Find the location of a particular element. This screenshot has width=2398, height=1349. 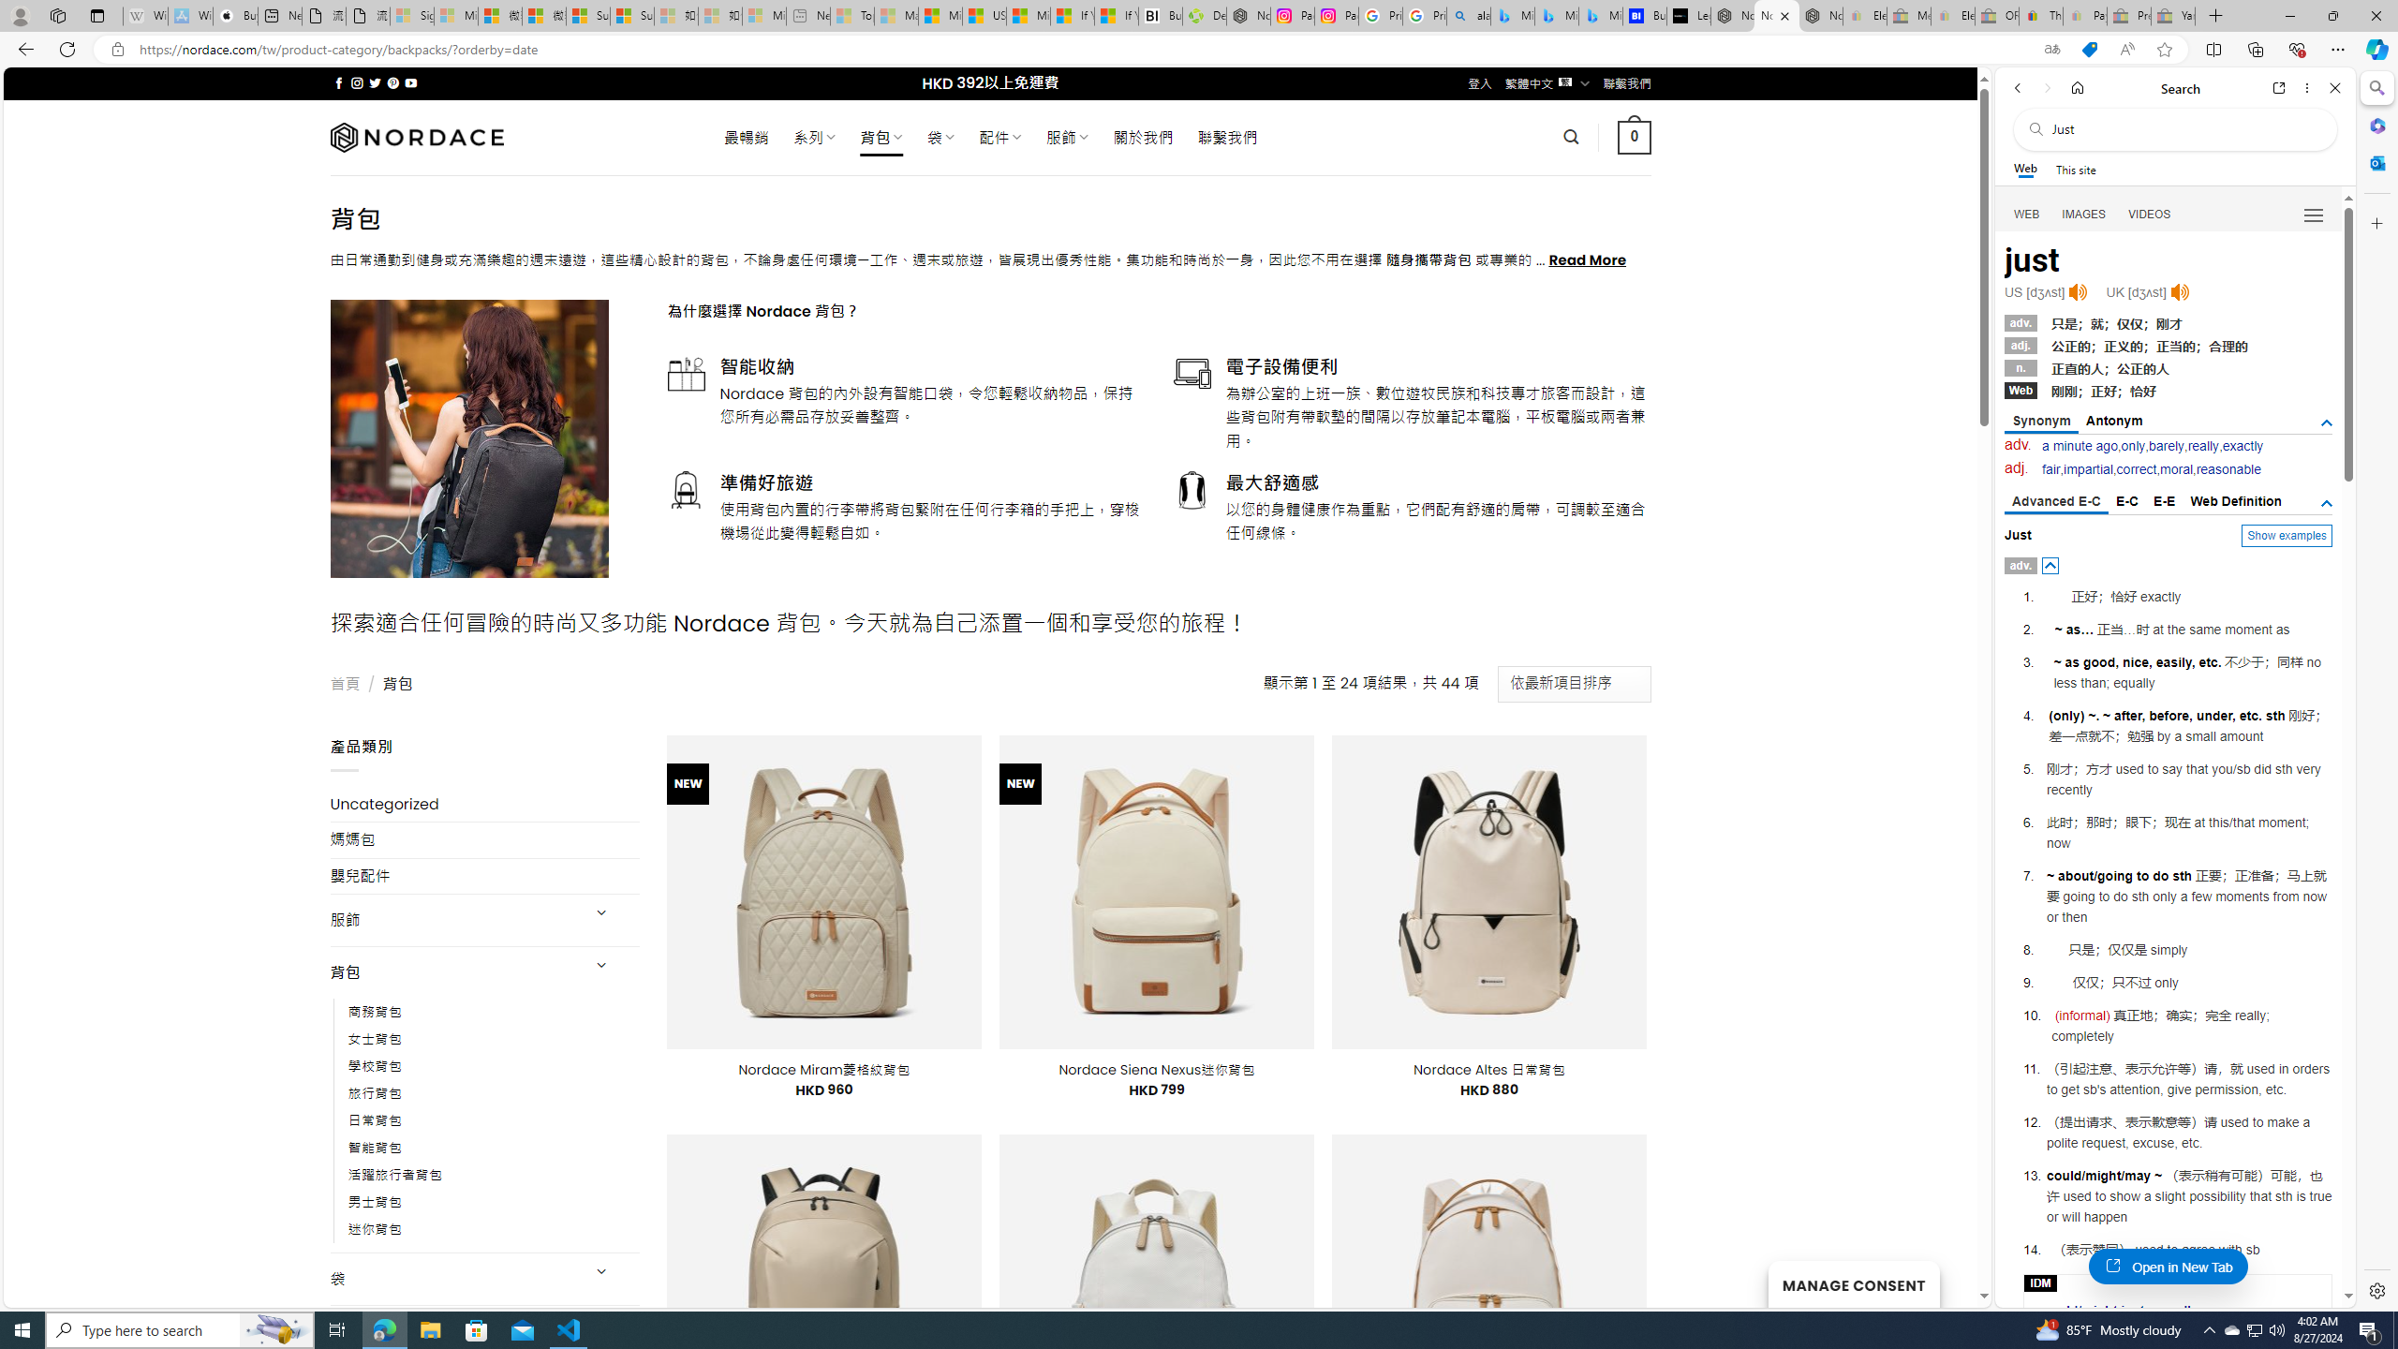

Click to listen is located at coordinates (2179, 292).